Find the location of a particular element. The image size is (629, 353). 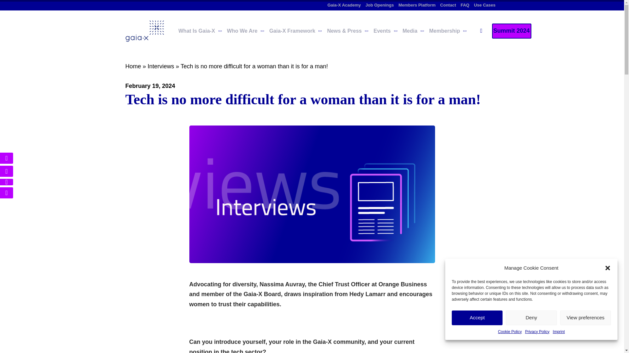

Job Openings is located at coordinates (380, 5).